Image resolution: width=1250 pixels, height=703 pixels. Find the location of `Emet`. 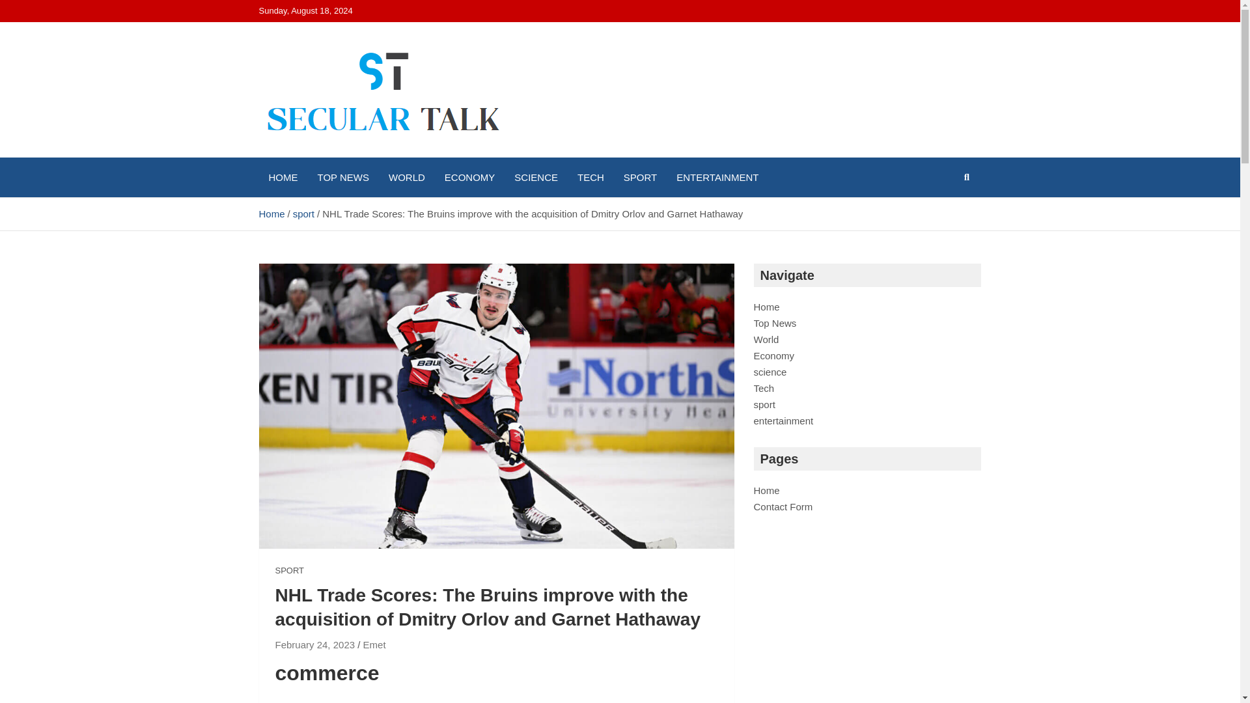

Emet is located at coordinates (375, 644).